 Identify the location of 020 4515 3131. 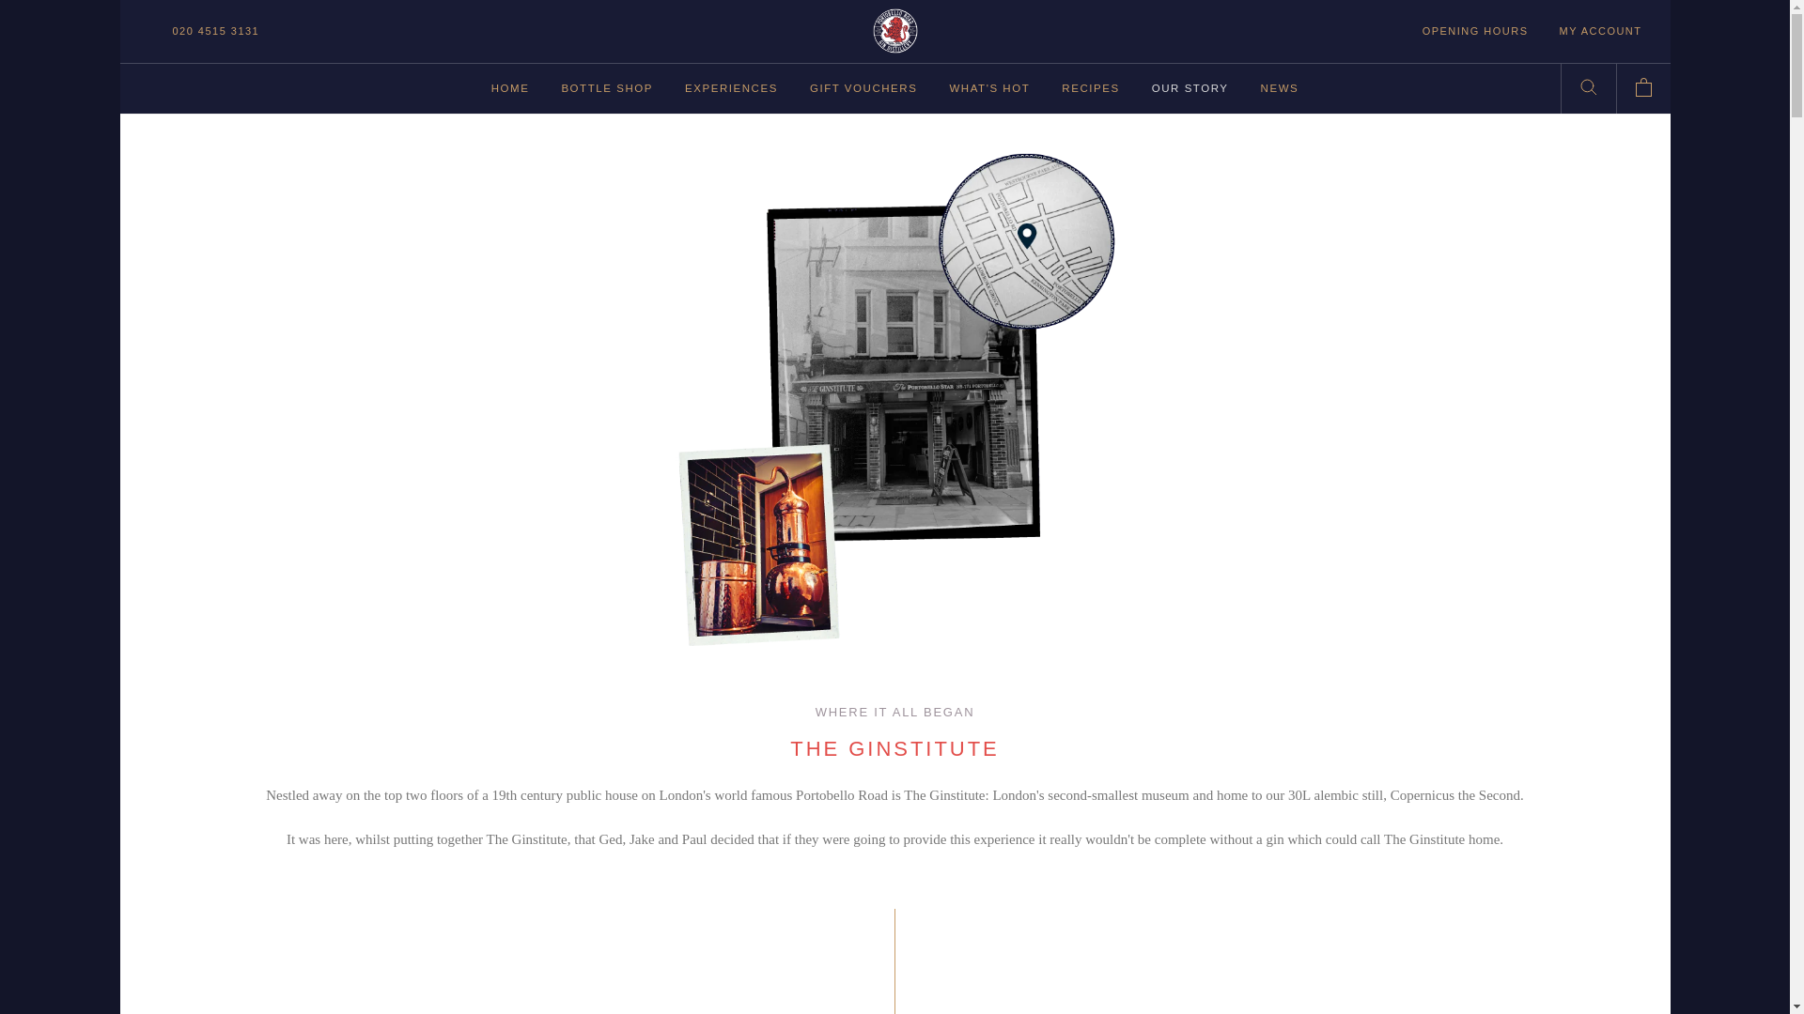
(510, 88).